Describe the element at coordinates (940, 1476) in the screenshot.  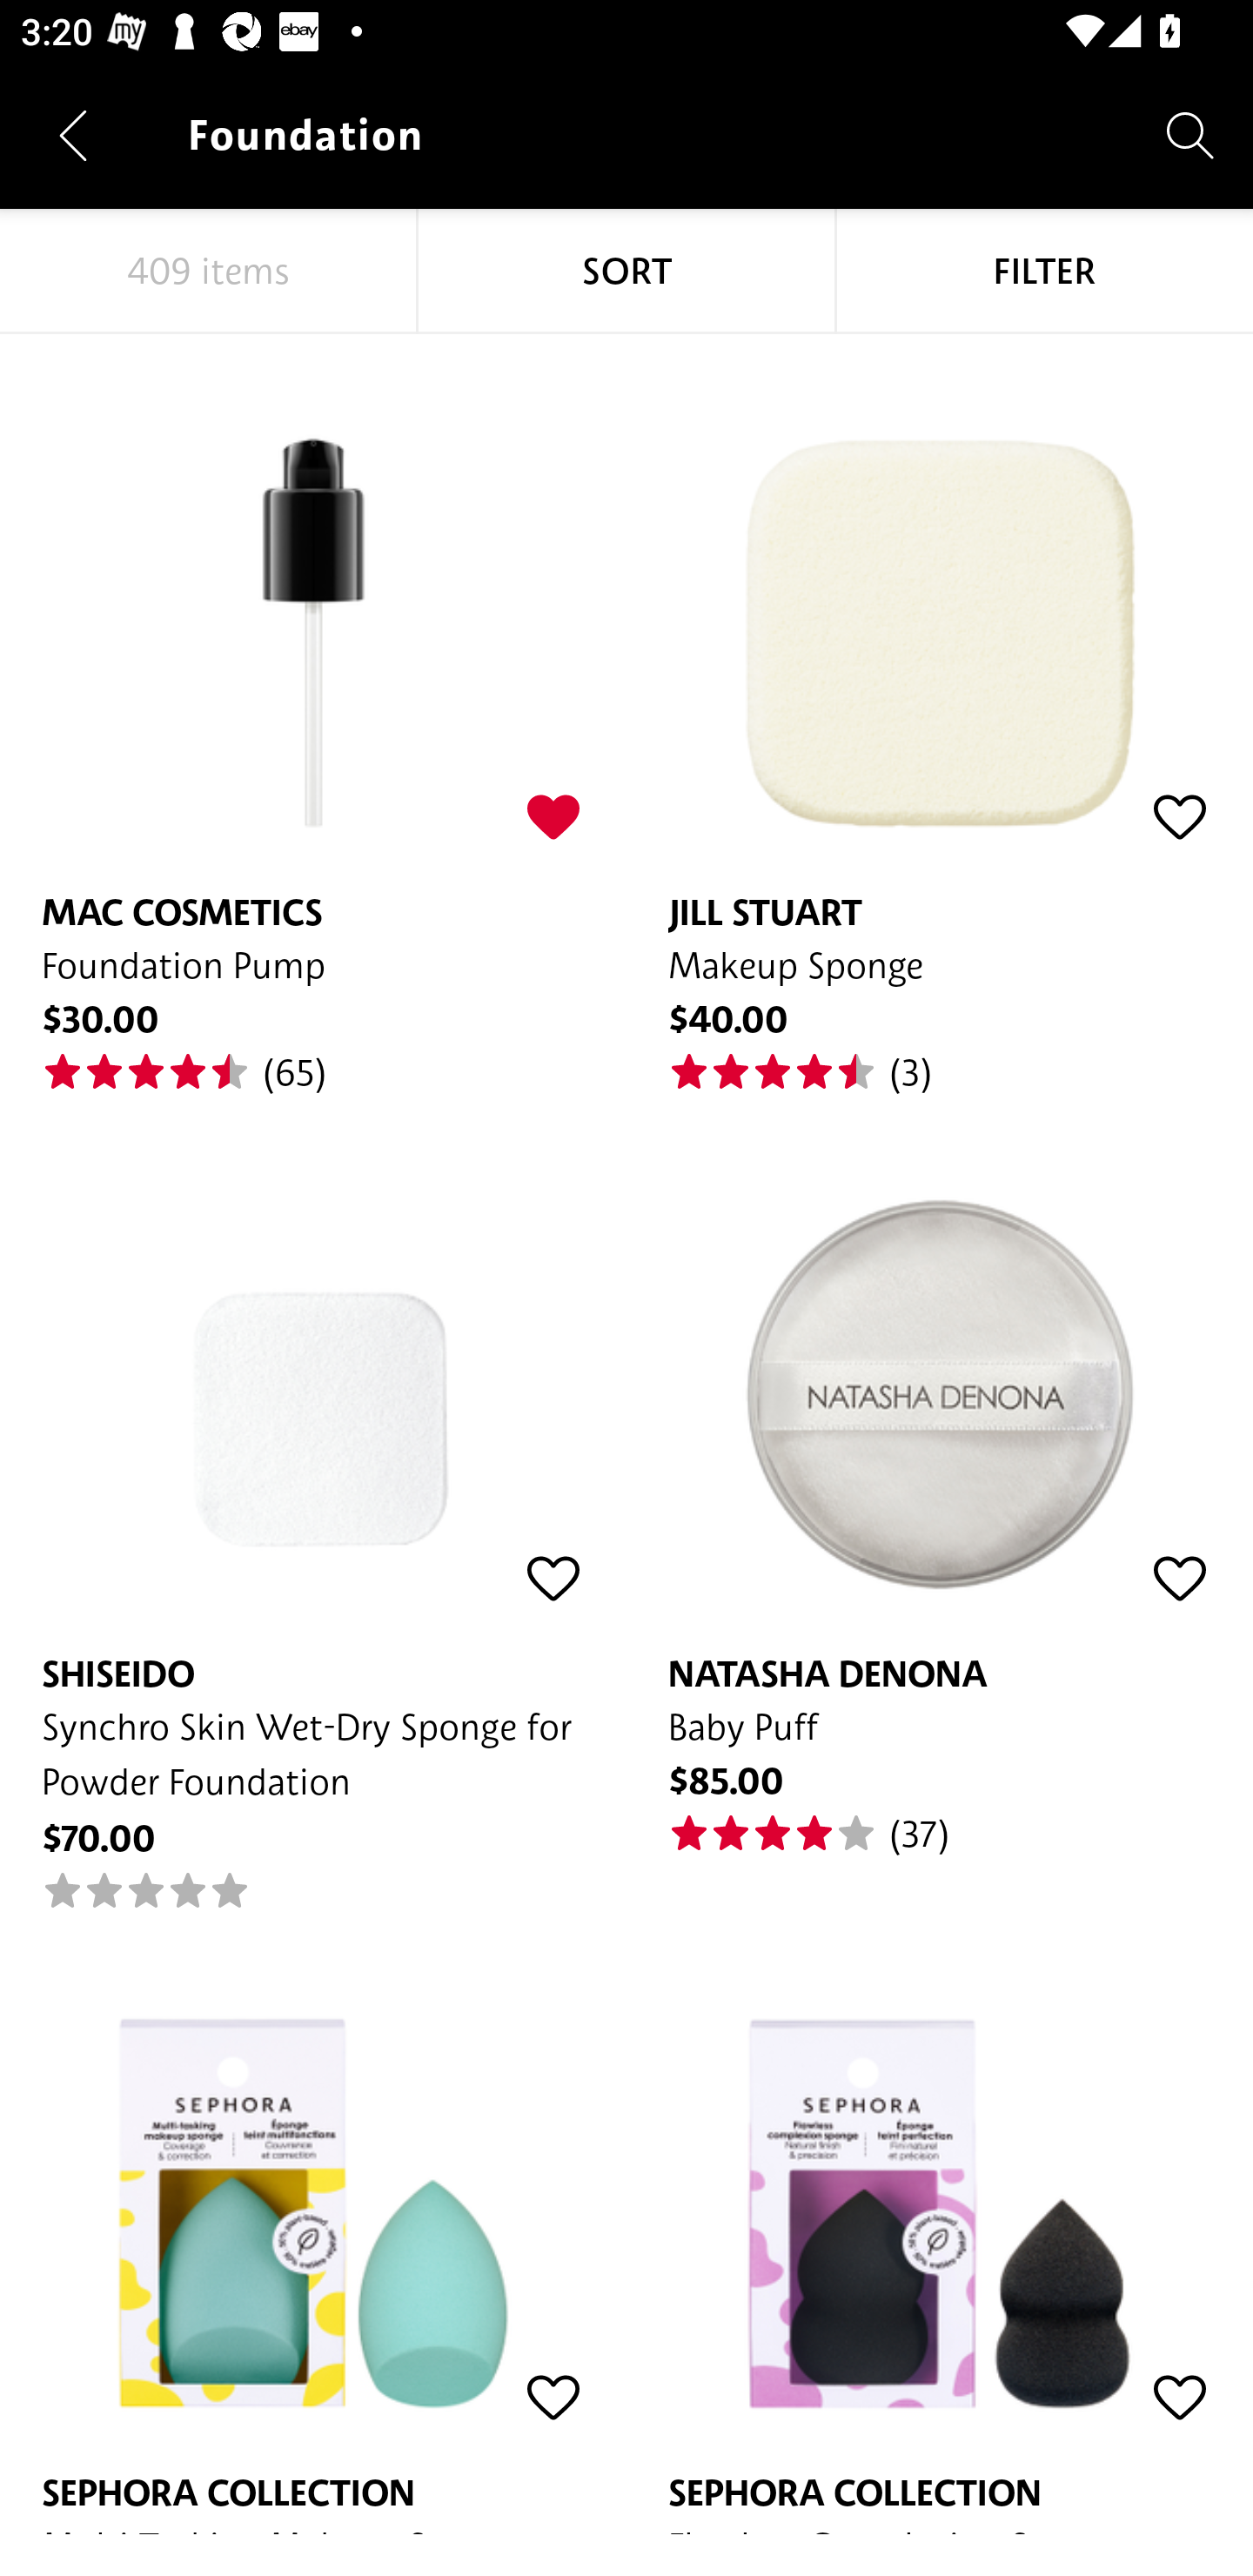
I see `NATASHA DENONA Baby Puff $85.00 (37)` at that location.